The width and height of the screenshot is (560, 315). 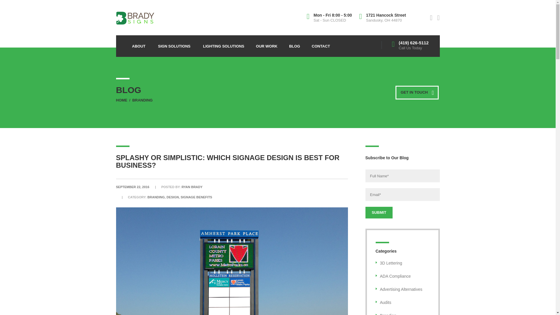 What do you see at coordinates (142, 100) in the screenshot?
I see `BRANDING` at bounding box center [142, 100].